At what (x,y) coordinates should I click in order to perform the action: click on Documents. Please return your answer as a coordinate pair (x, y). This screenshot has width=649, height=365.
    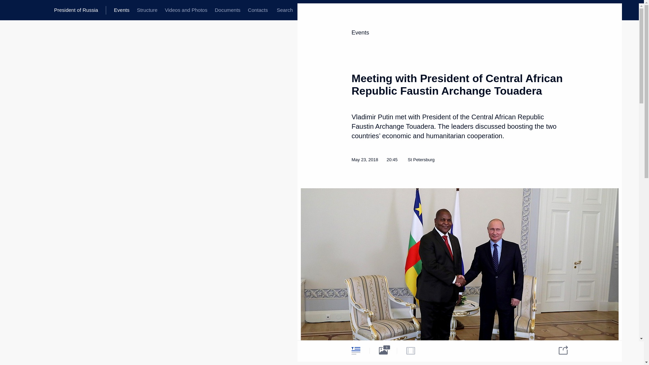
    Looking at the image, I should click on (227, 10).